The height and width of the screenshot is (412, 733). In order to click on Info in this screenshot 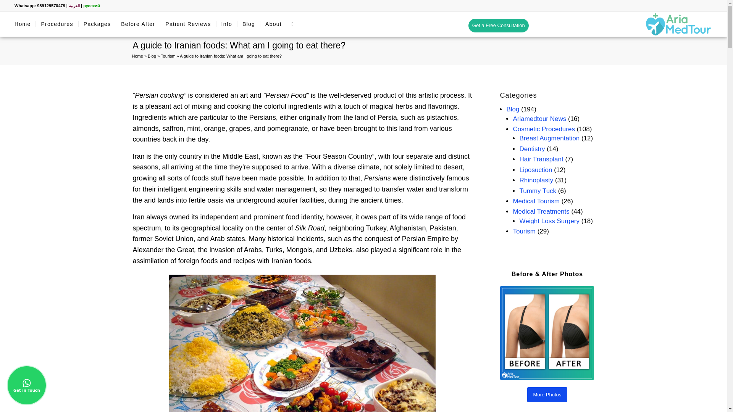, I will do `click(226, 24)`.